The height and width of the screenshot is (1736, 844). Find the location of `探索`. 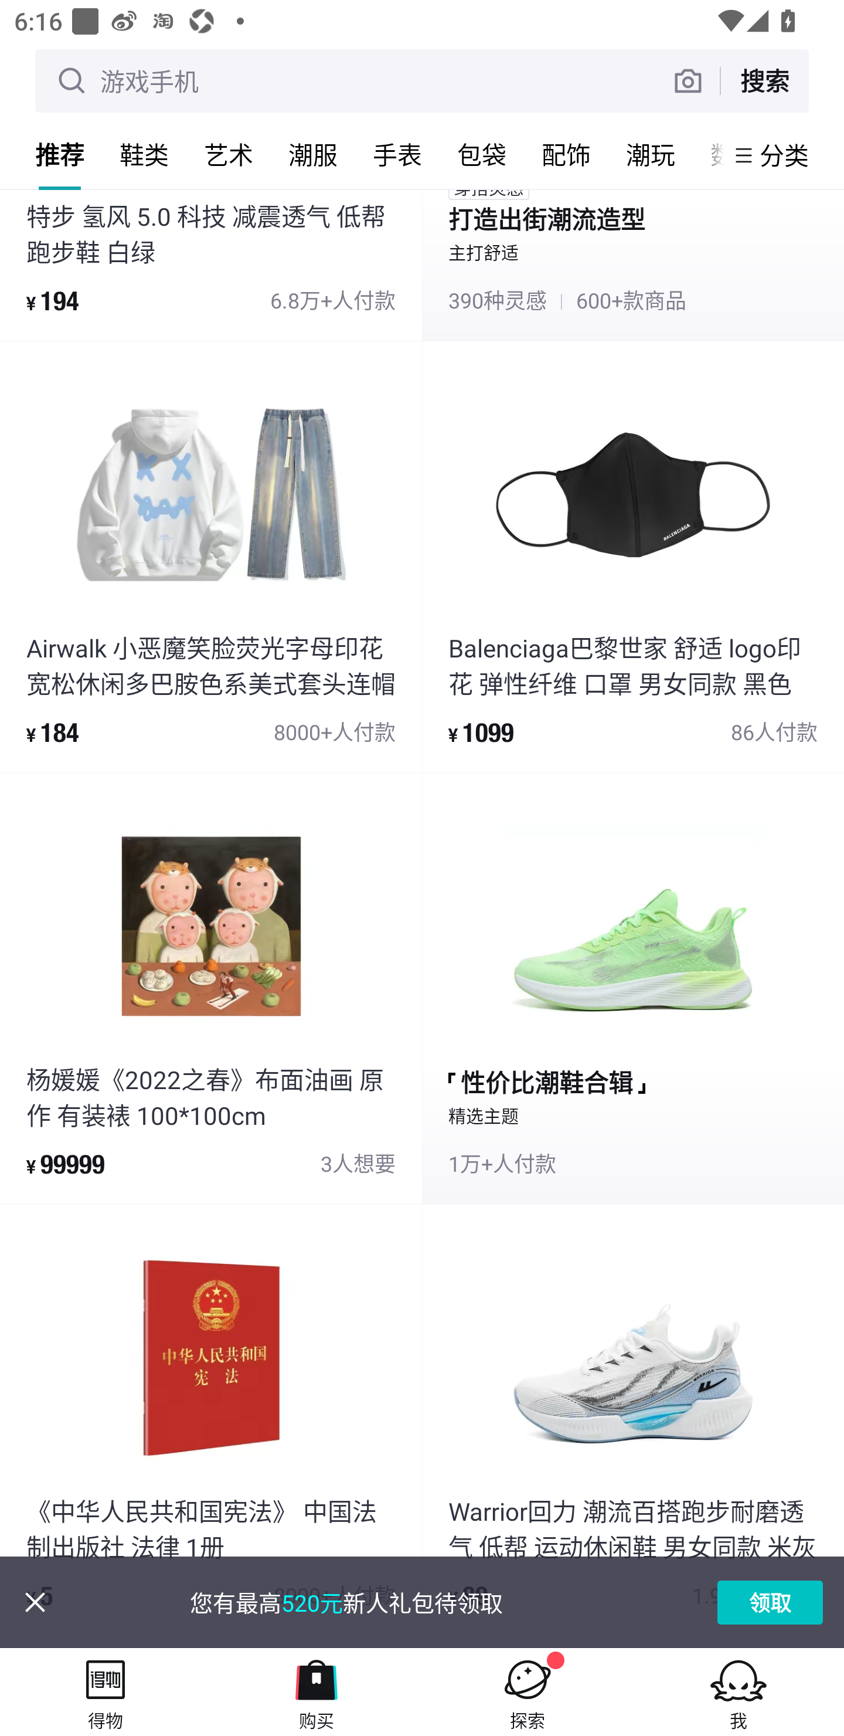

探索 is located at coordinates (527, 1691).